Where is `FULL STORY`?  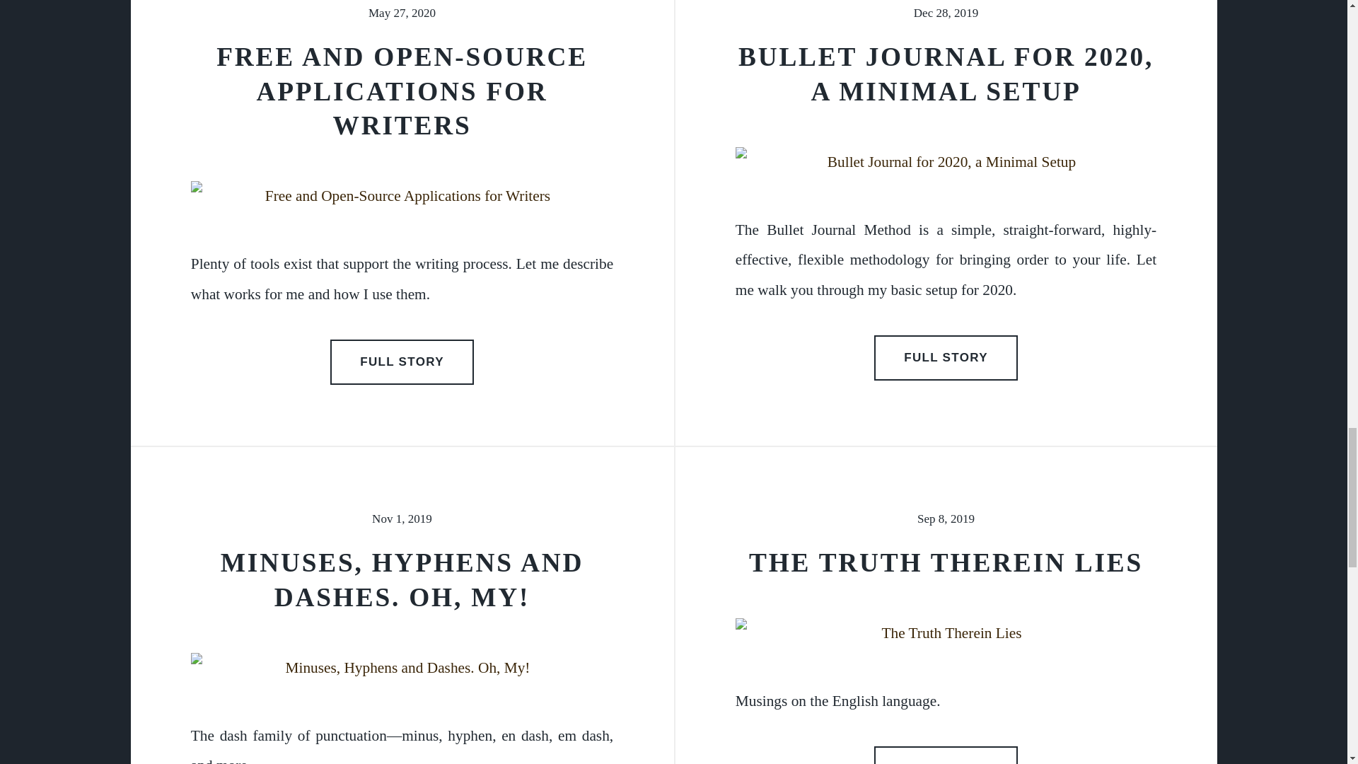
FULL STORY is located at coordinates (946, 358).